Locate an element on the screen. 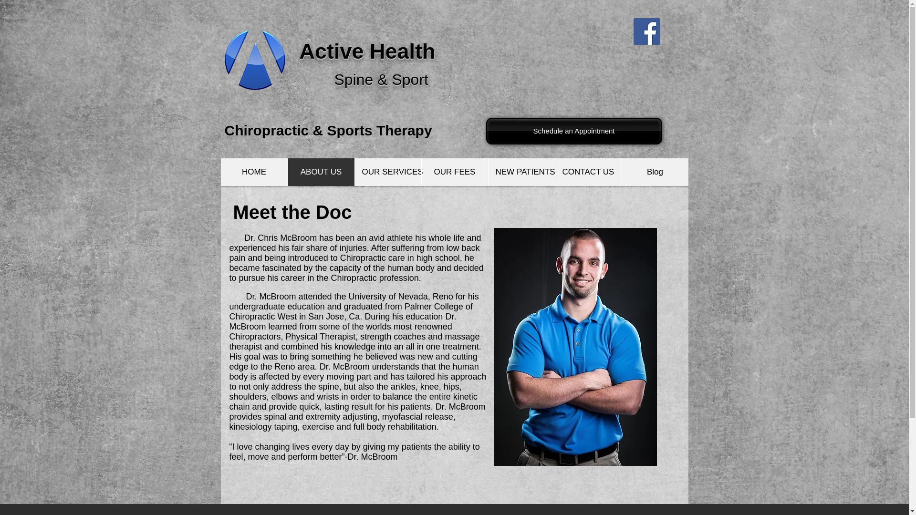 The width and height of the screenshot is (916, 515). HOME is located at coordinates (254, 172).